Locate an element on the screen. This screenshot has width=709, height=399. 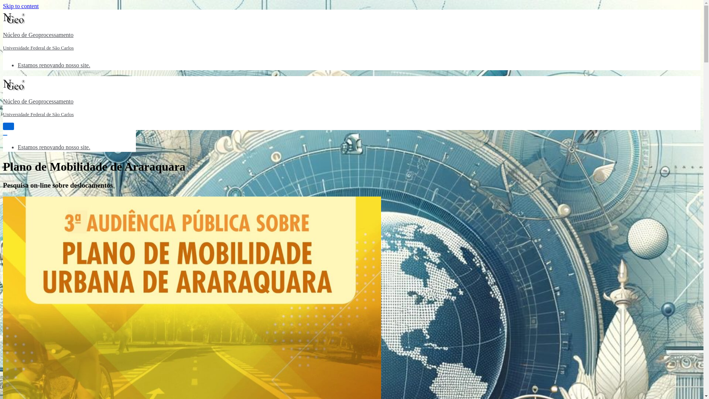
Estamos renovando nosso site. is located at coordinates (54, 65).